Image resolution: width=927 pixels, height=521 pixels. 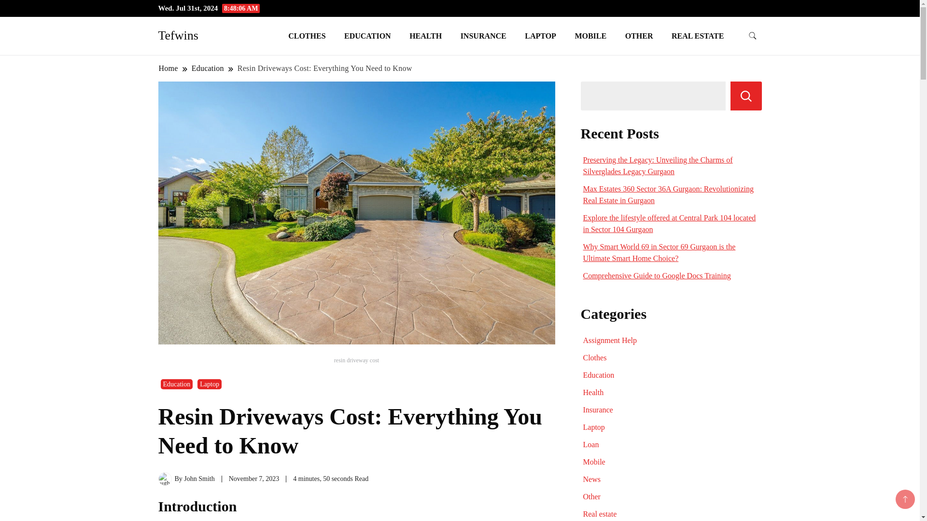 I want to click on John Smith, so click(x=199, y=479).